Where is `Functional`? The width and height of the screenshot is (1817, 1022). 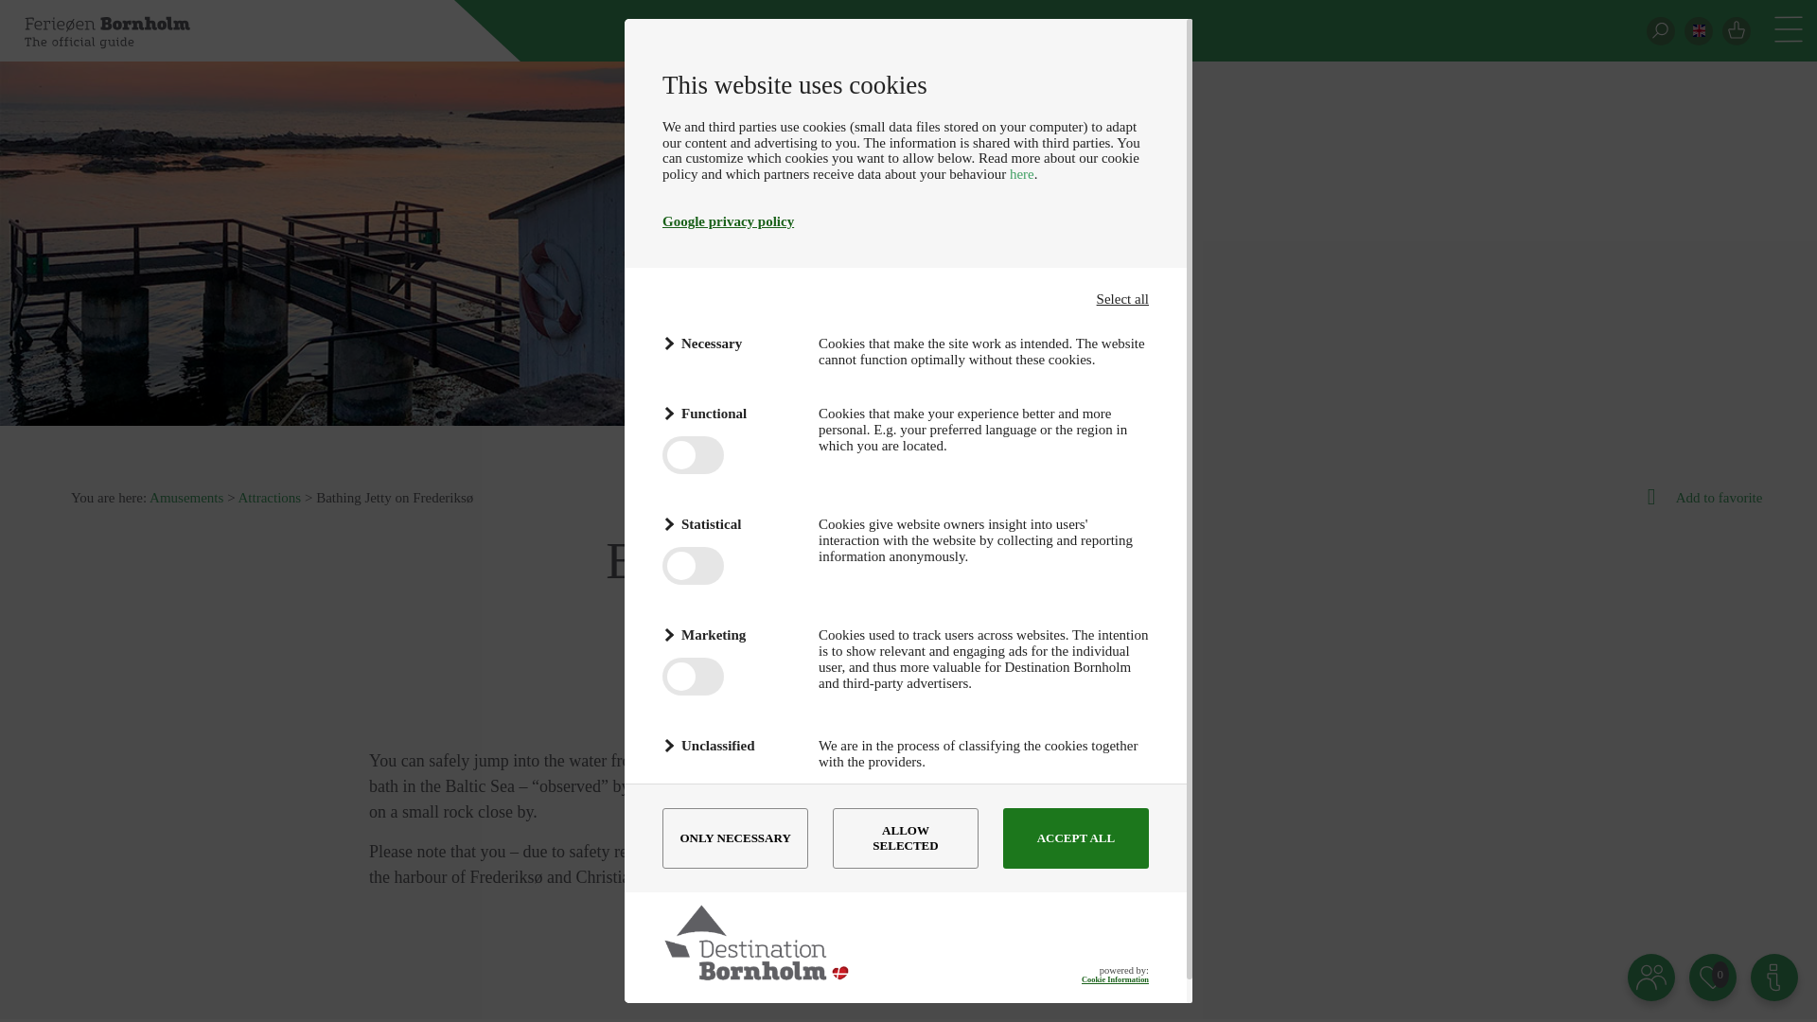
Functional is located at coordinates (729, 414).